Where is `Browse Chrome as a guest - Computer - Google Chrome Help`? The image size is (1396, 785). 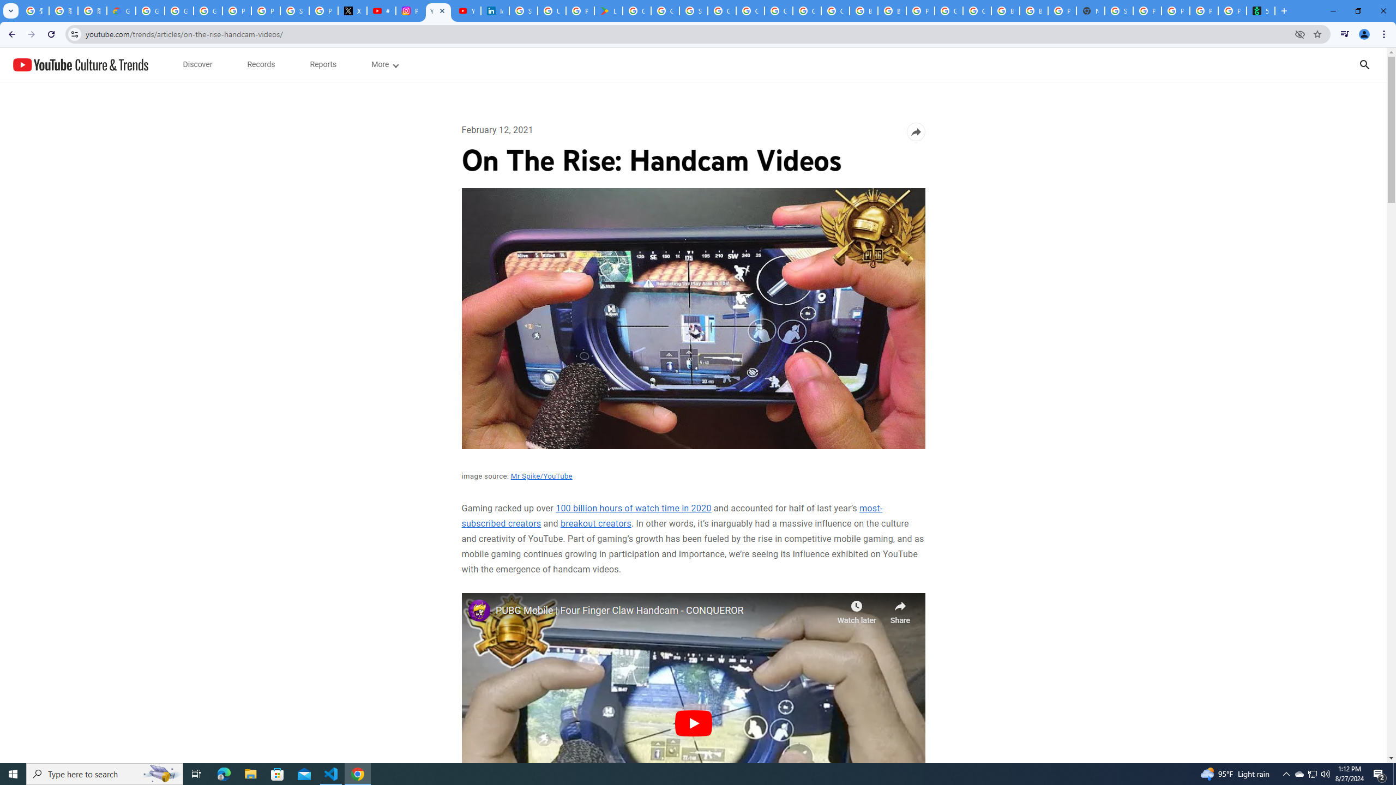
Browse Chrome as a guest - Computer - Google Chrome Help is located at coordinates (863, 11).